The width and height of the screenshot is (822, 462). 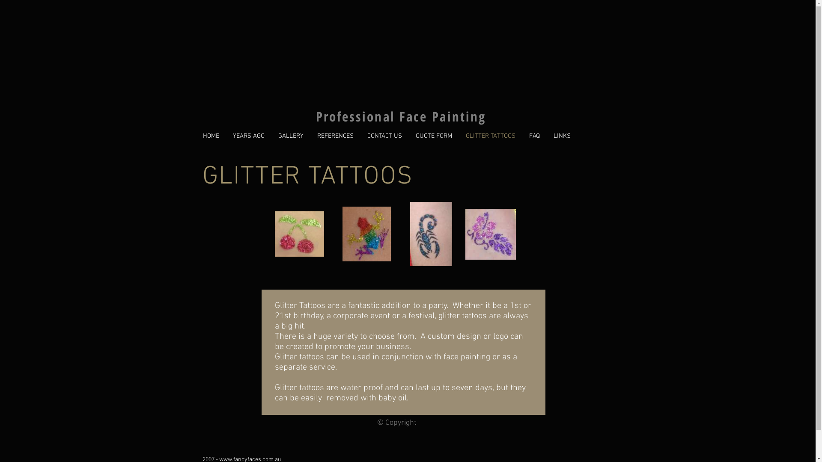 I want to click on GLITTER TATTOOS, so click(x=491, y=136).